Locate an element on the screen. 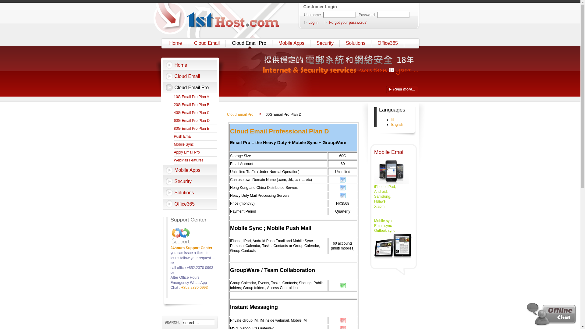 This screenshot has width=585, height=329. Cloud Email Pro is located at coordinates (243, 115).